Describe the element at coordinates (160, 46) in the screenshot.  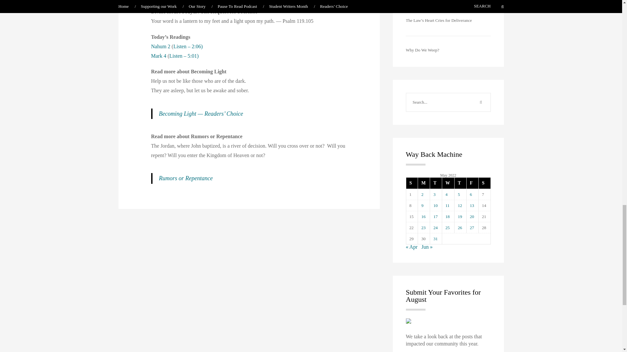
I see `Nahum 2` at that location.